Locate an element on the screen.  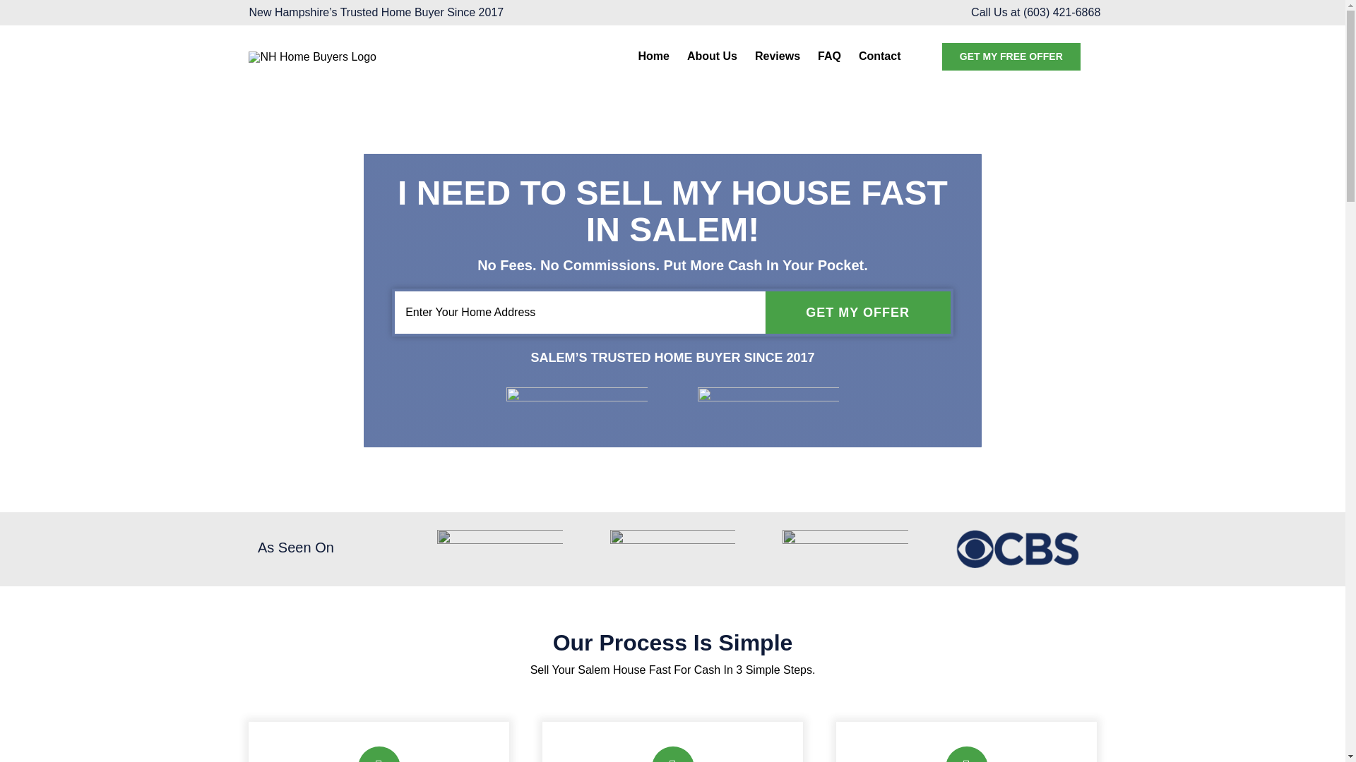
cash-home-buyers-on-tv-cbs is located at coordinates (1017, 548).